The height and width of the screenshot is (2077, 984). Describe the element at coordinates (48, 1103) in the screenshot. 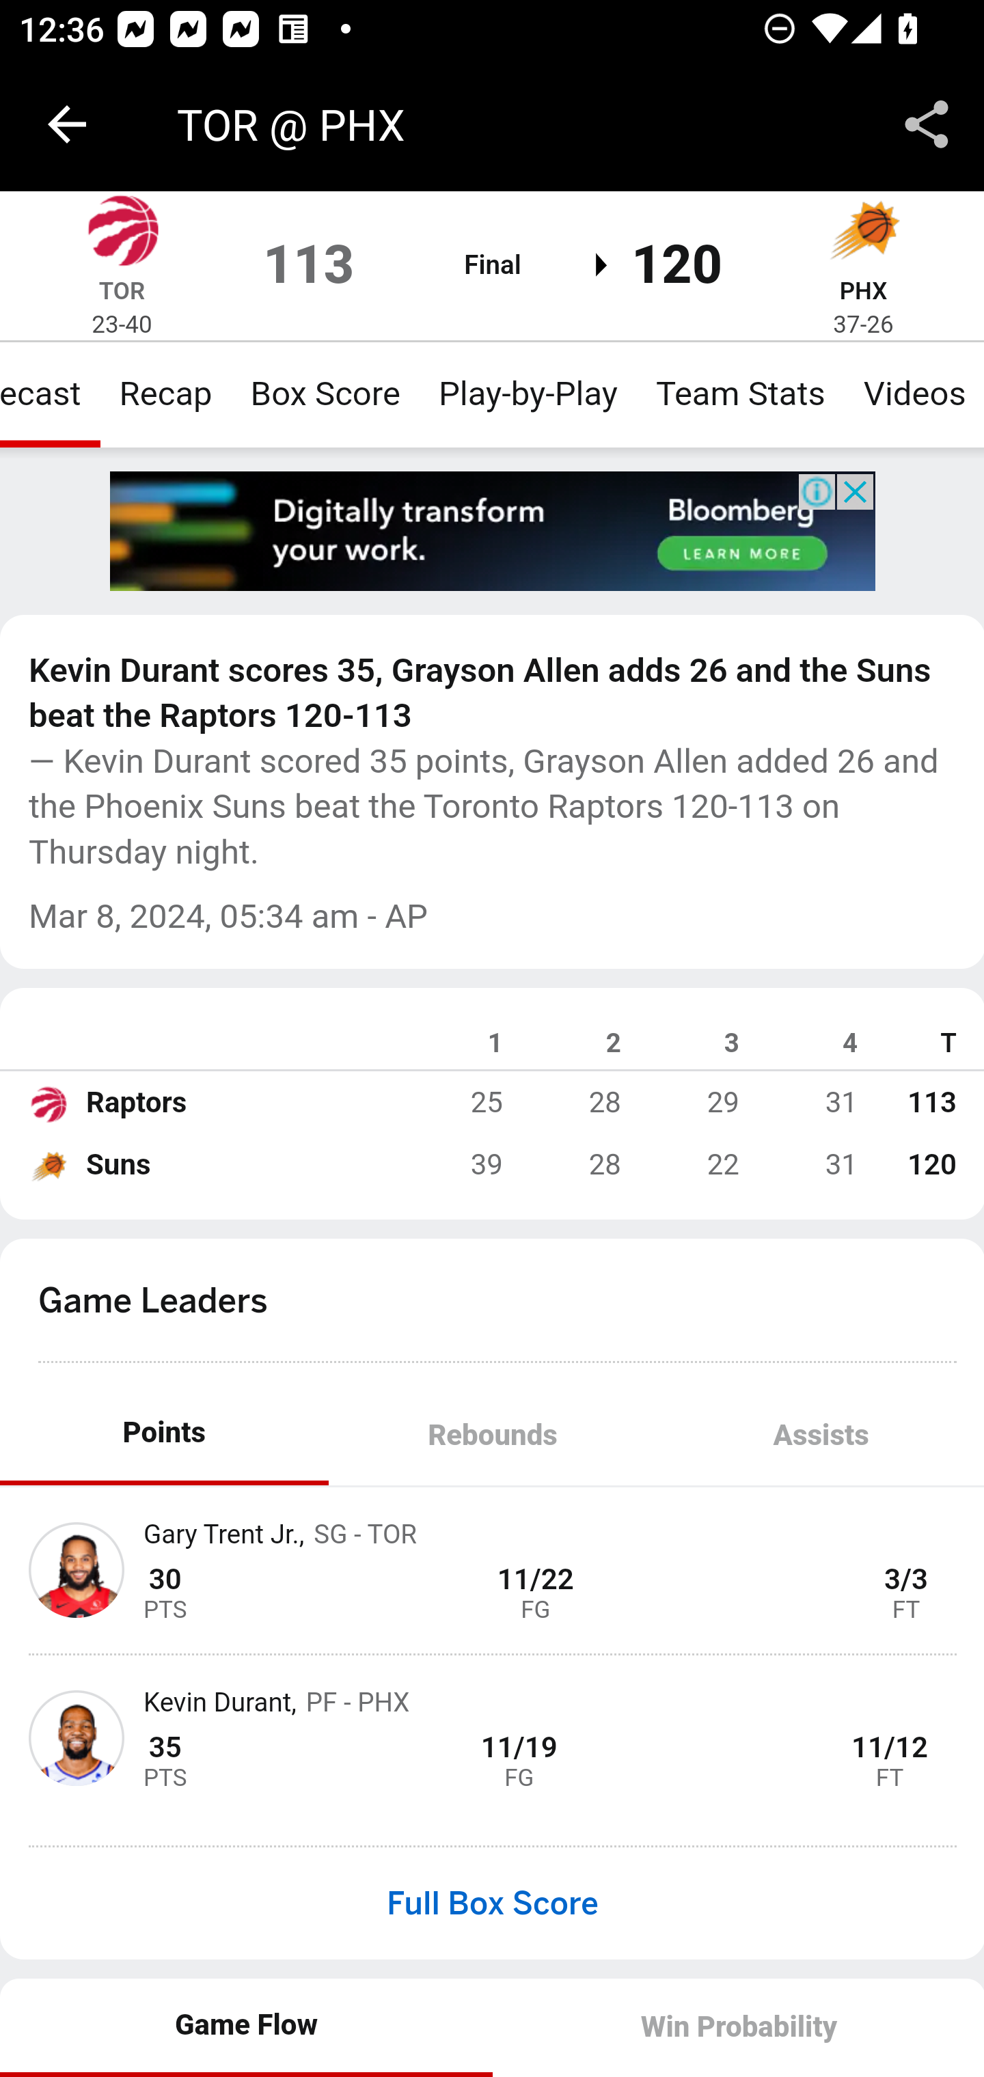

I see `Toronto Raptors` at that location.